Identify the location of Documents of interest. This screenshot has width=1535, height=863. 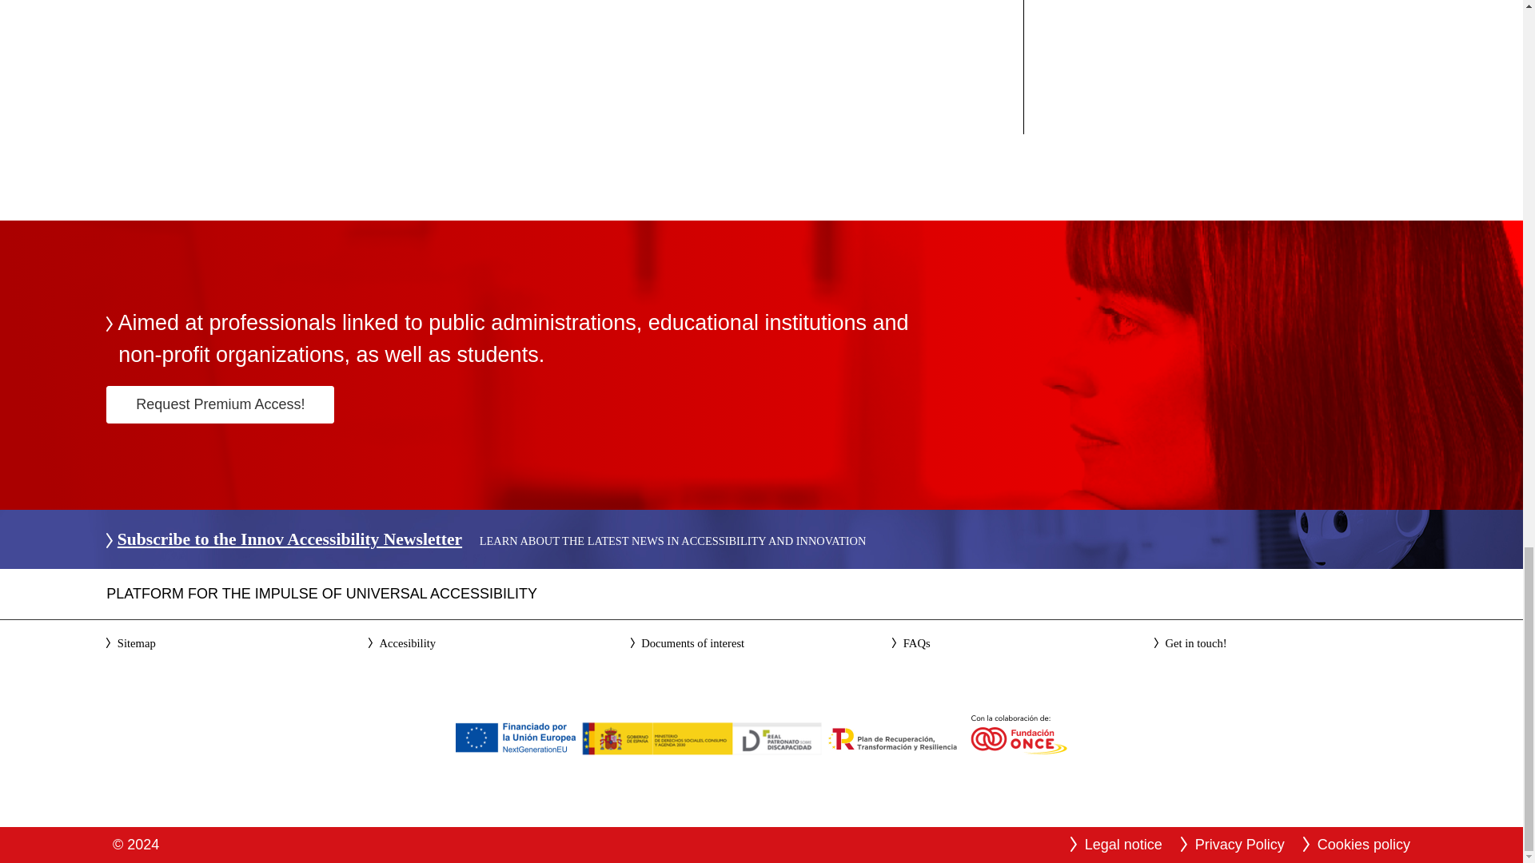
(692, 643).